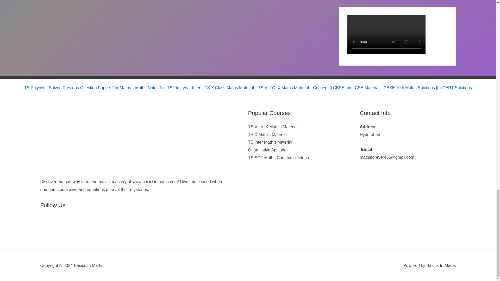 This screenshot has width=500, height=281. I want to click on Facebook, so click(70, 227).